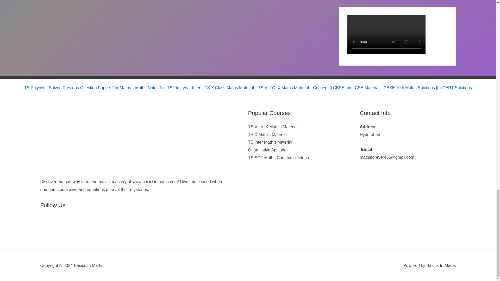 This screenshot has width=500, height=281. I want to click on Facebook, so click(70, 227).